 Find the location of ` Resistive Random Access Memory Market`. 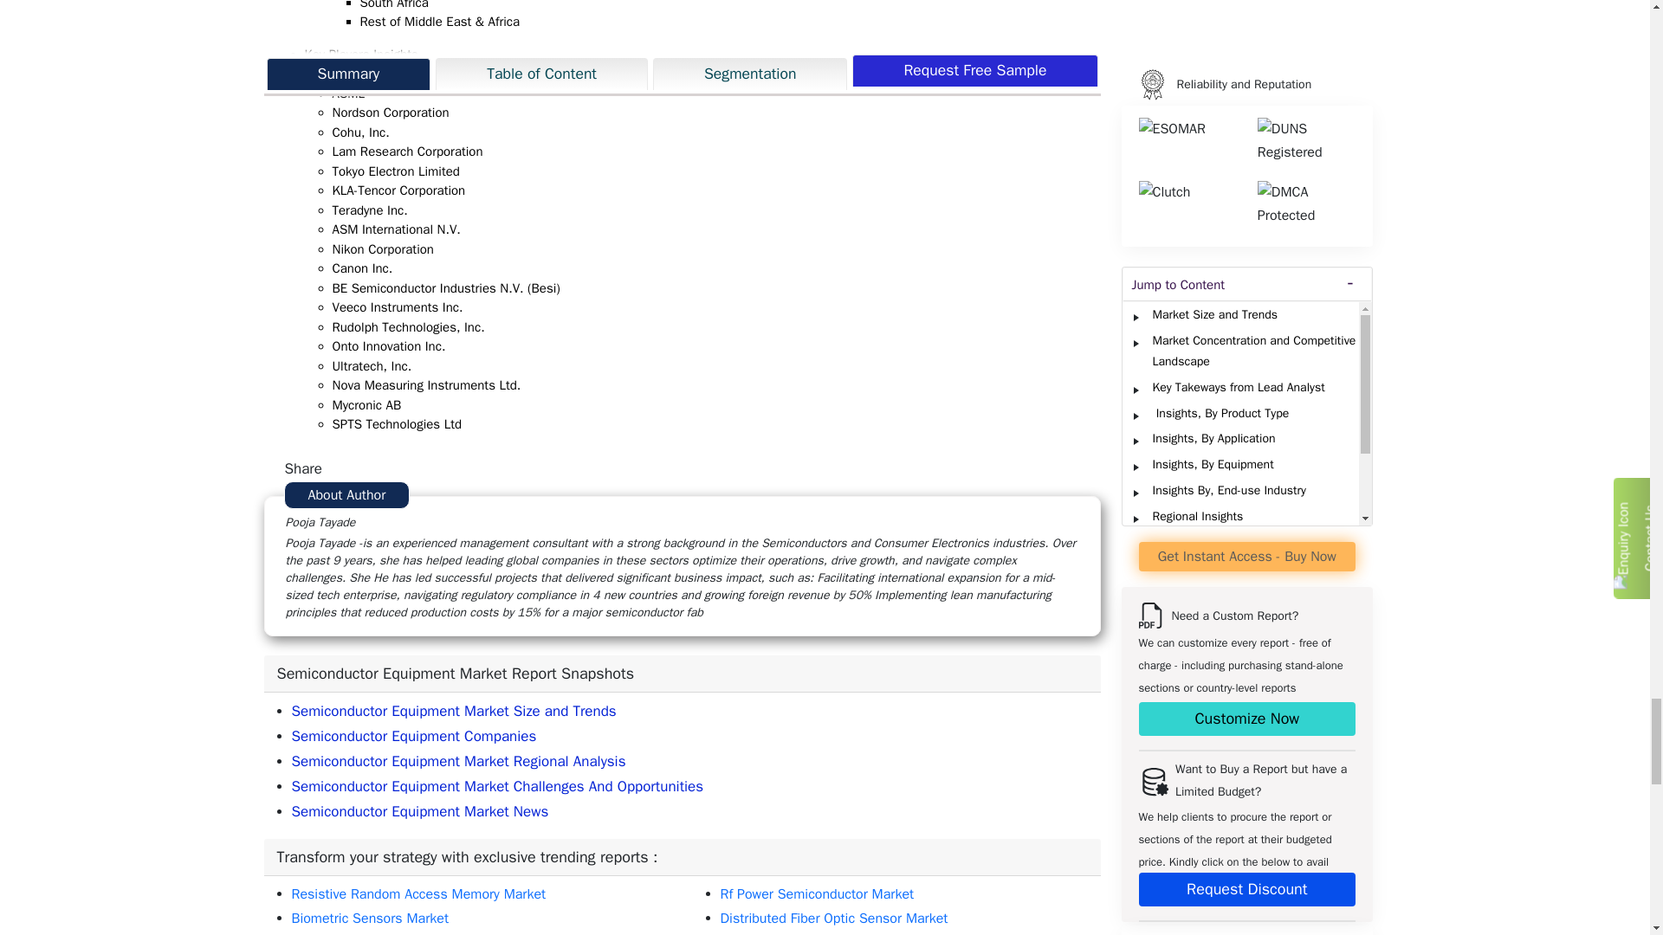

 Resistive Random Access Memory Market is located at coordinates (417, 893).